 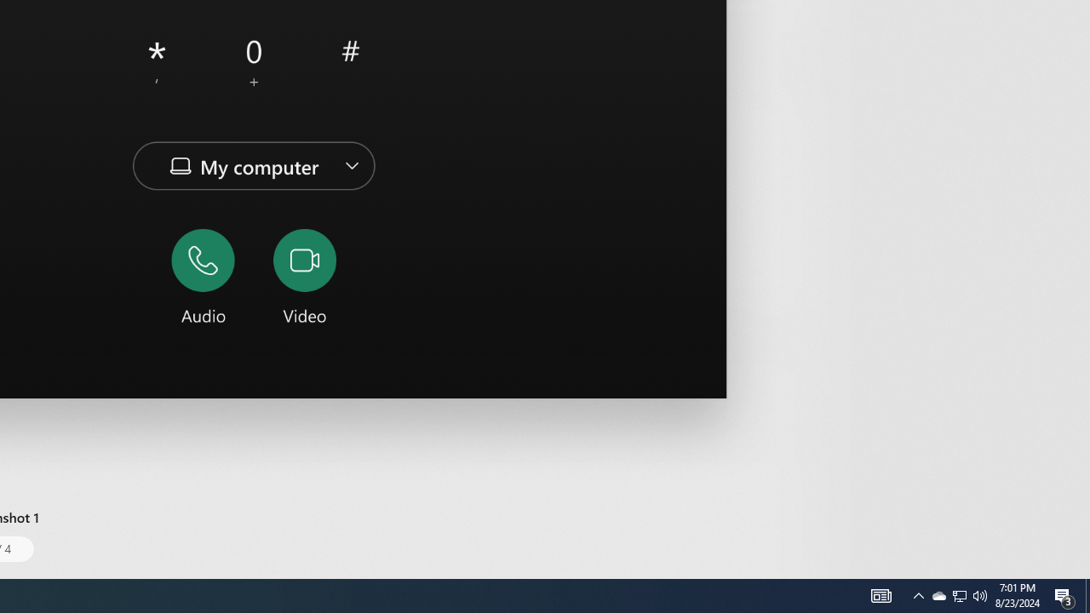 I want to click on Show all ratings and reviews, so click(x=787, y=73).